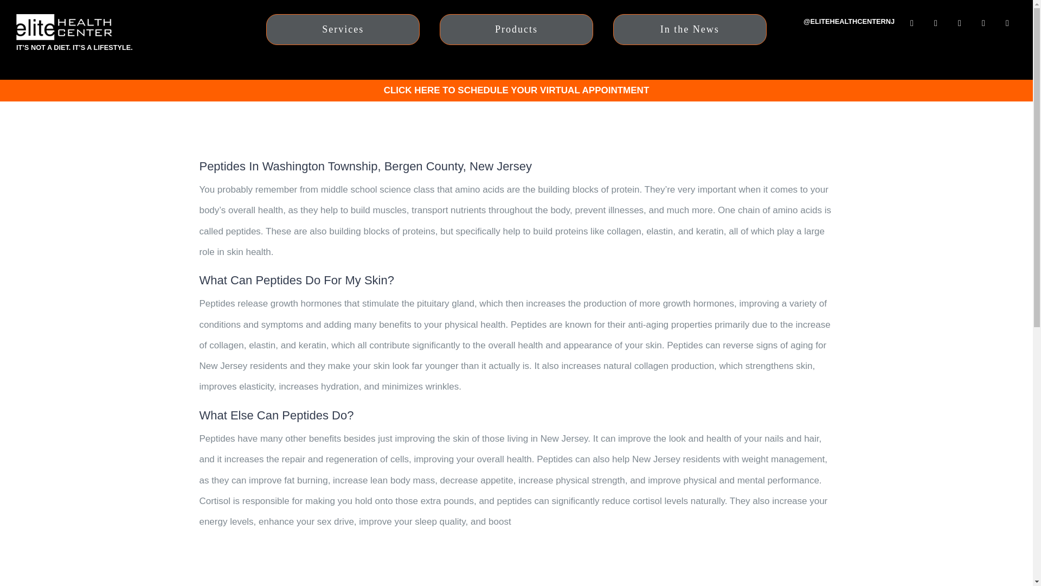 The height and width of the screenshot is (586, 1041). What do you see at coordinates (64, 27) in the screenshot?
I see `mainlogo` at bounding box center [64, 27].